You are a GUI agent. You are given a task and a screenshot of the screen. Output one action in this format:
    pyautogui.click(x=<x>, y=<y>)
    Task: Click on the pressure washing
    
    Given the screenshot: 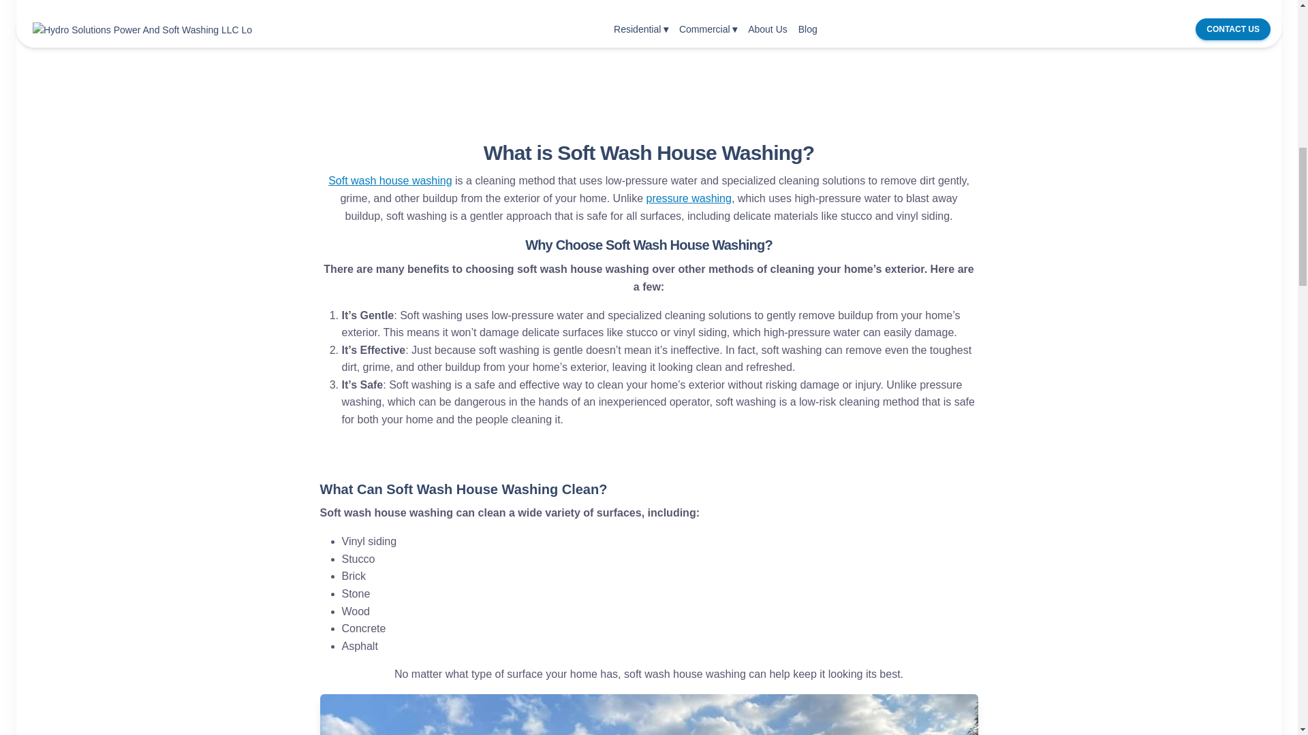 What is the action you would take?
    pyautogui.click(x=688, y=198)
    